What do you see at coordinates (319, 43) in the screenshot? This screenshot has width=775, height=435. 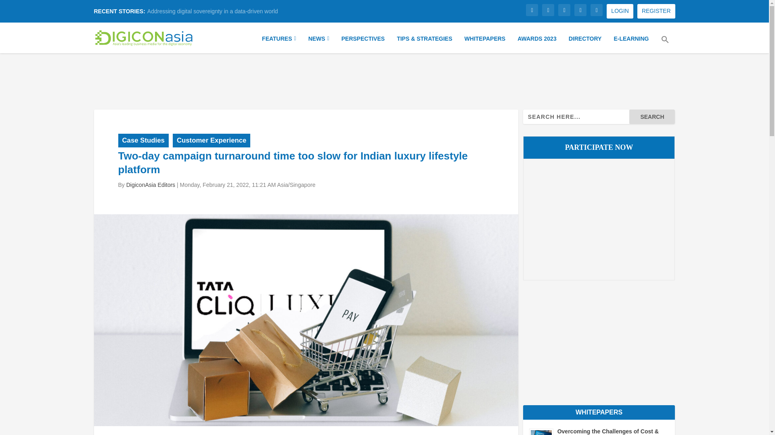 I see `NEWS` at bounding box center [319, 43].